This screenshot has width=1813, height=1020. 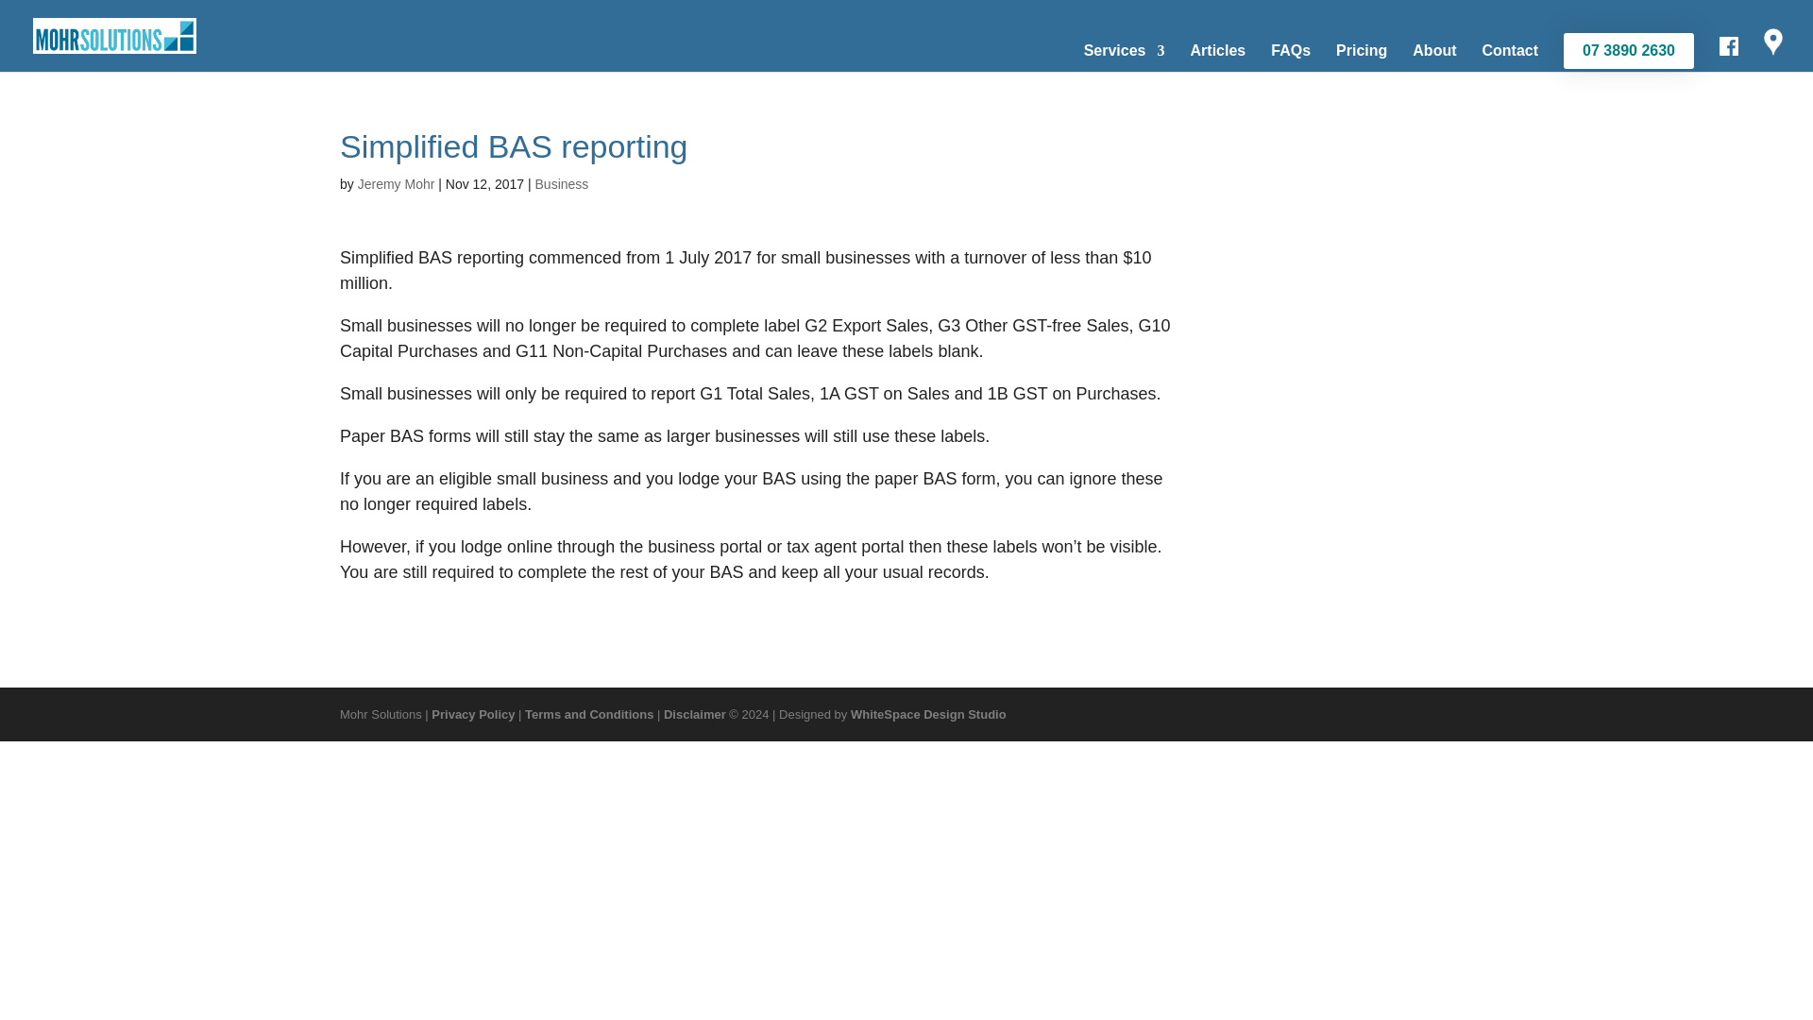 What do you see at coordinates (472, 714) in the screenshot?
I see `Privacy Policy` at bounding box center [472, 714].